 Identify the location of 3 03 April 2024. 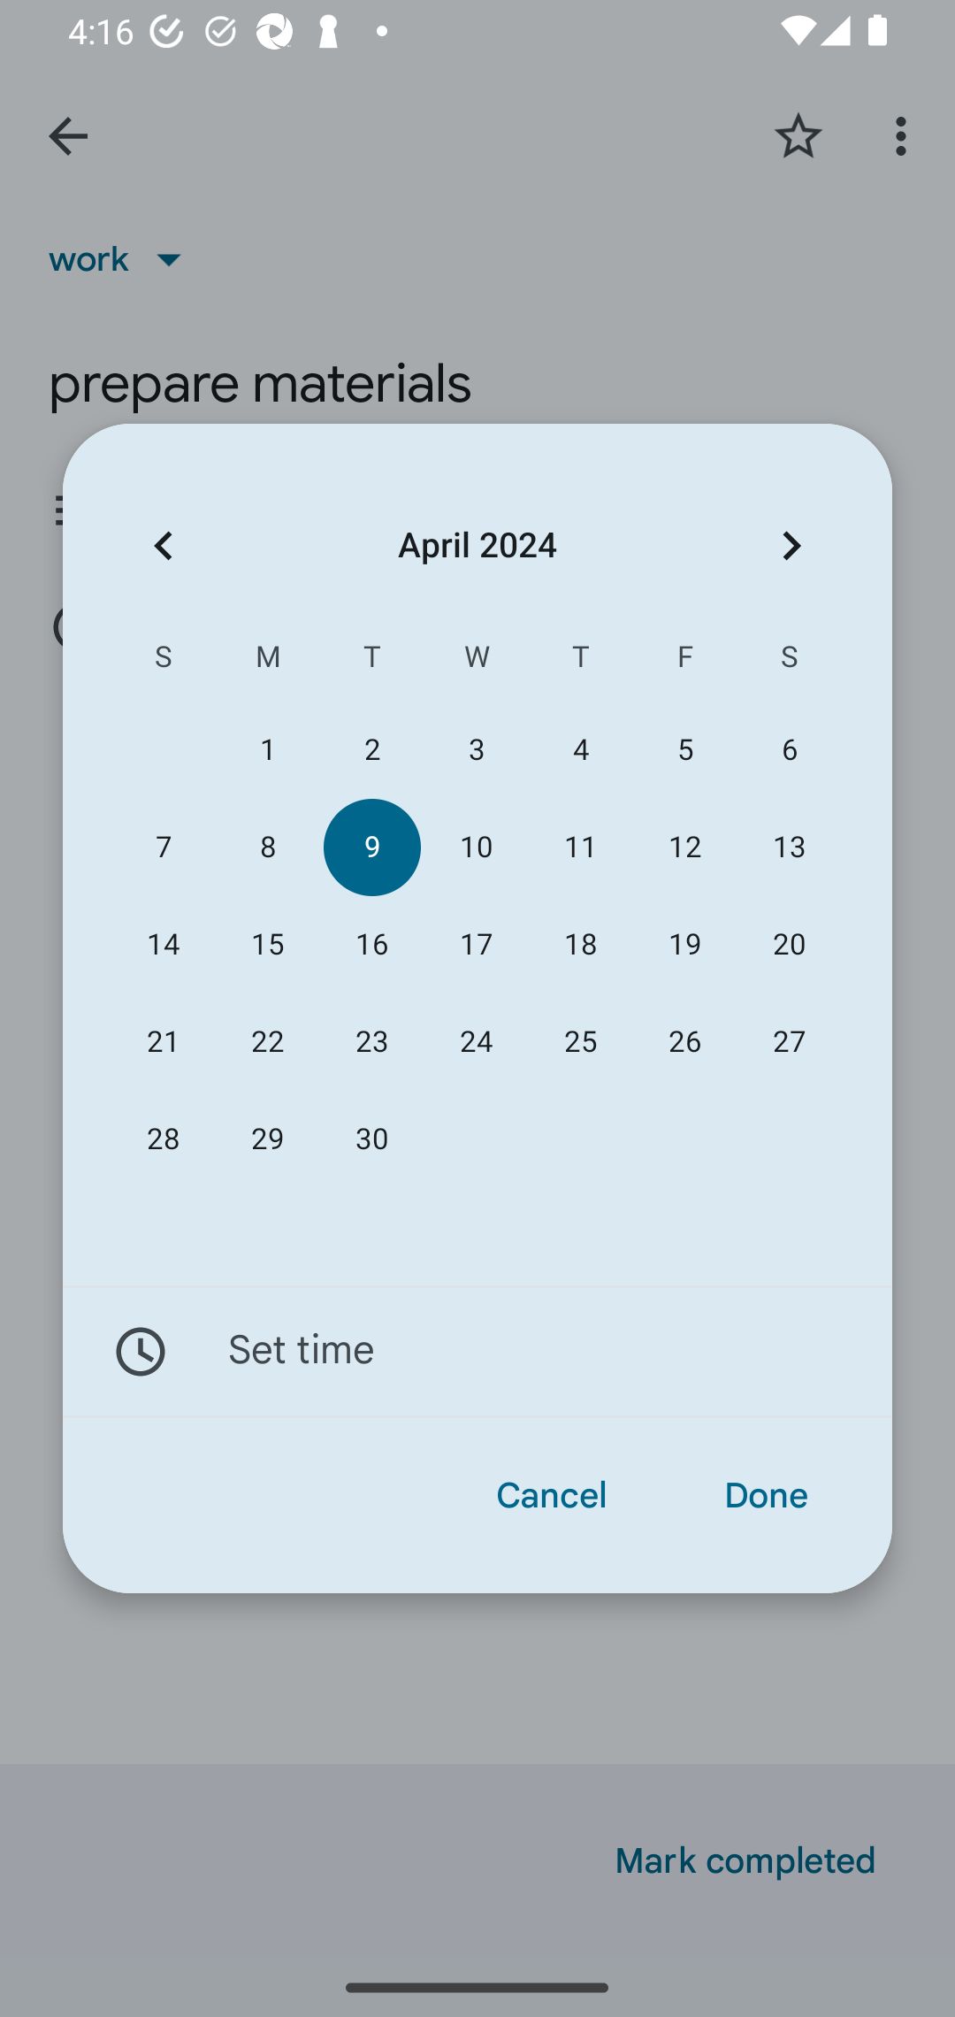
(476, 750).